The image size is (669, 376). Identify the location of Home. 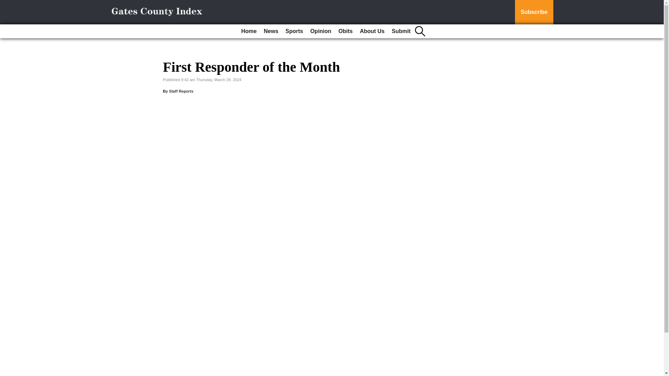
(249, 31).